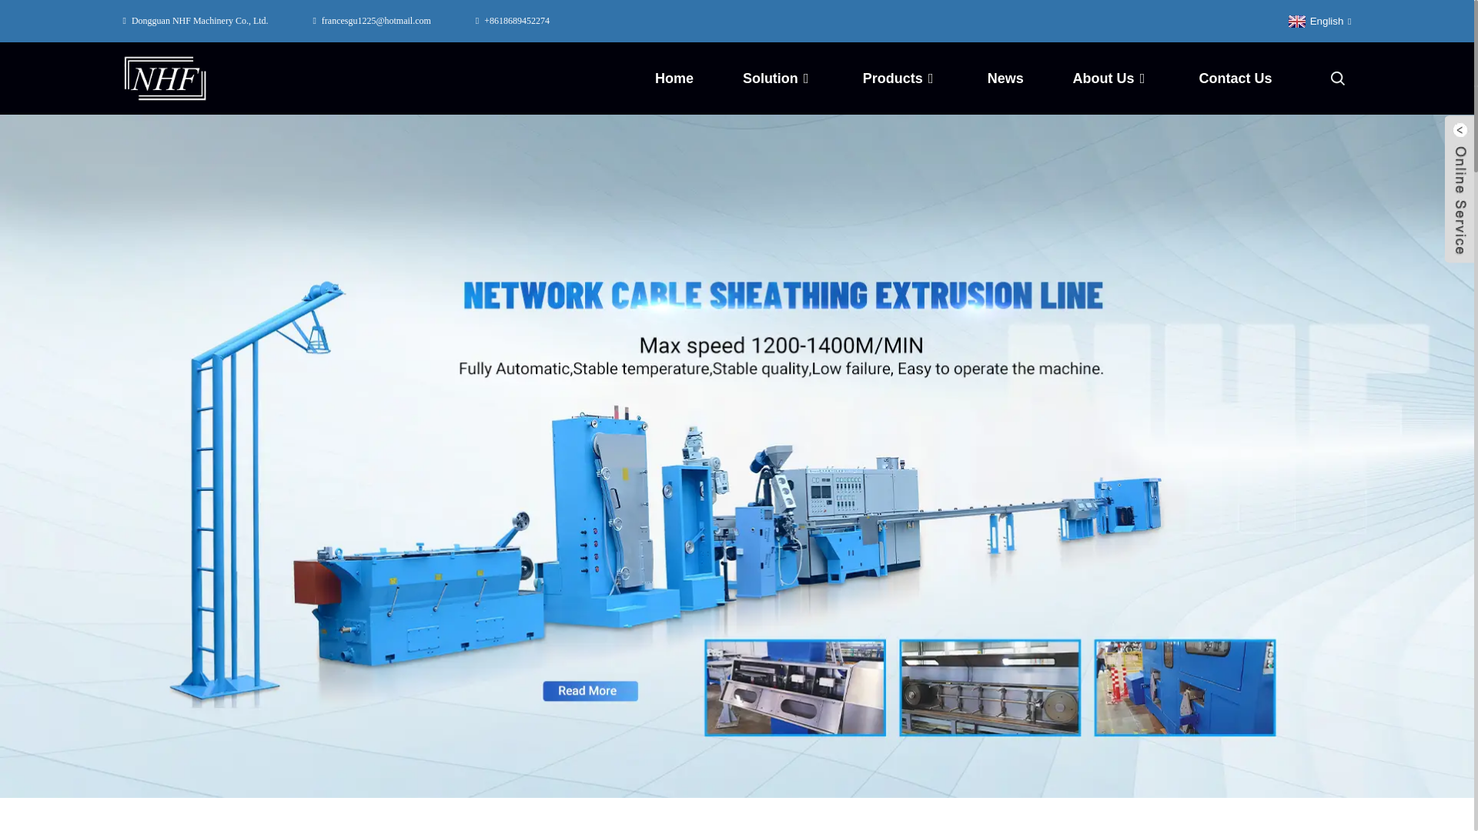  I want to click on English, so click(1318, 21).